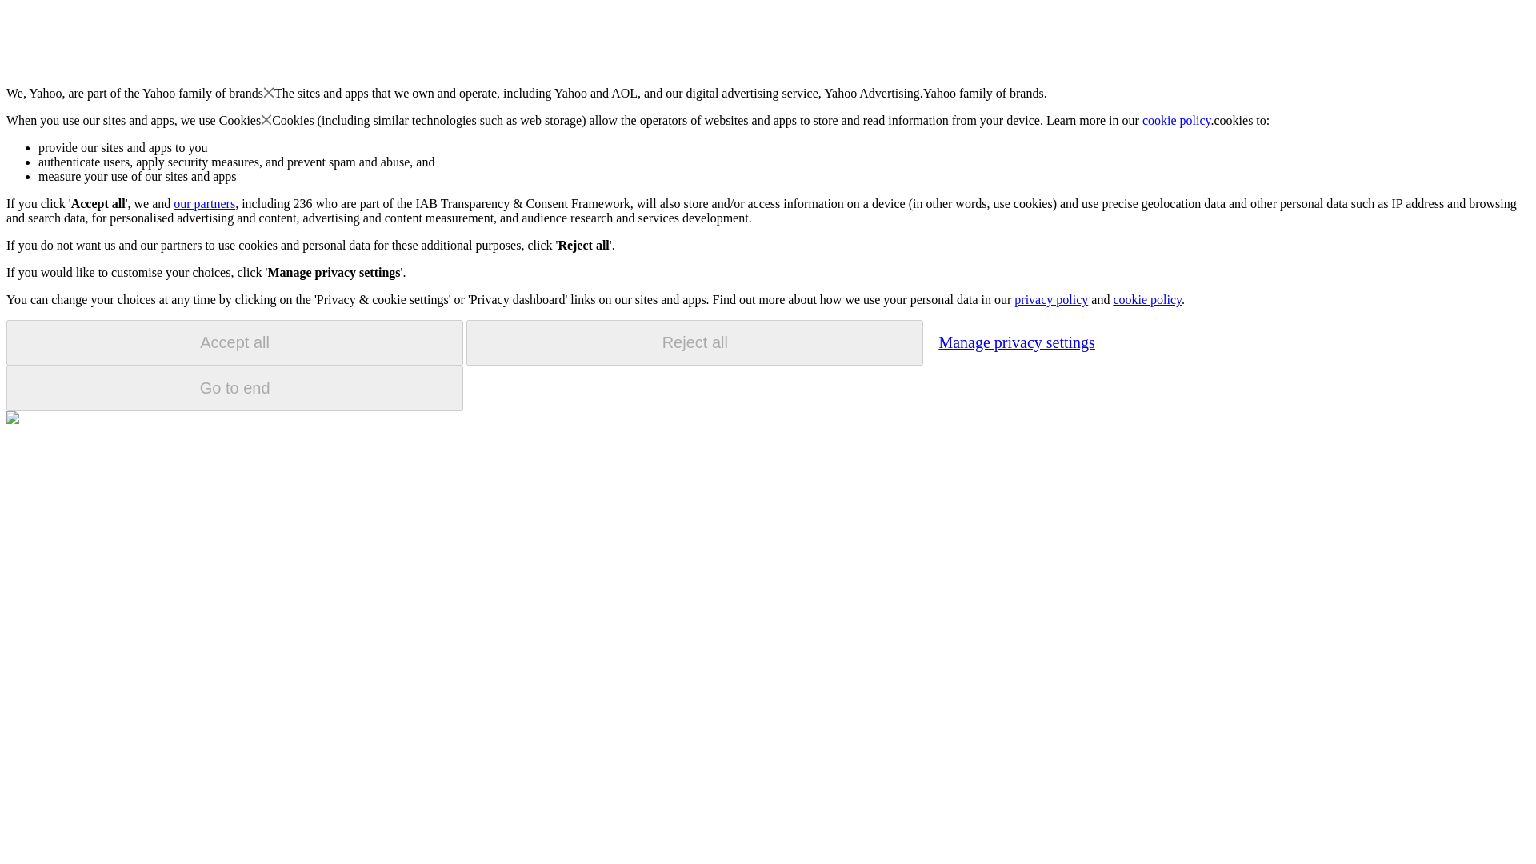 The image size is (1536, 864). I want to click on Manage privacy settings, so click(1016, 342).